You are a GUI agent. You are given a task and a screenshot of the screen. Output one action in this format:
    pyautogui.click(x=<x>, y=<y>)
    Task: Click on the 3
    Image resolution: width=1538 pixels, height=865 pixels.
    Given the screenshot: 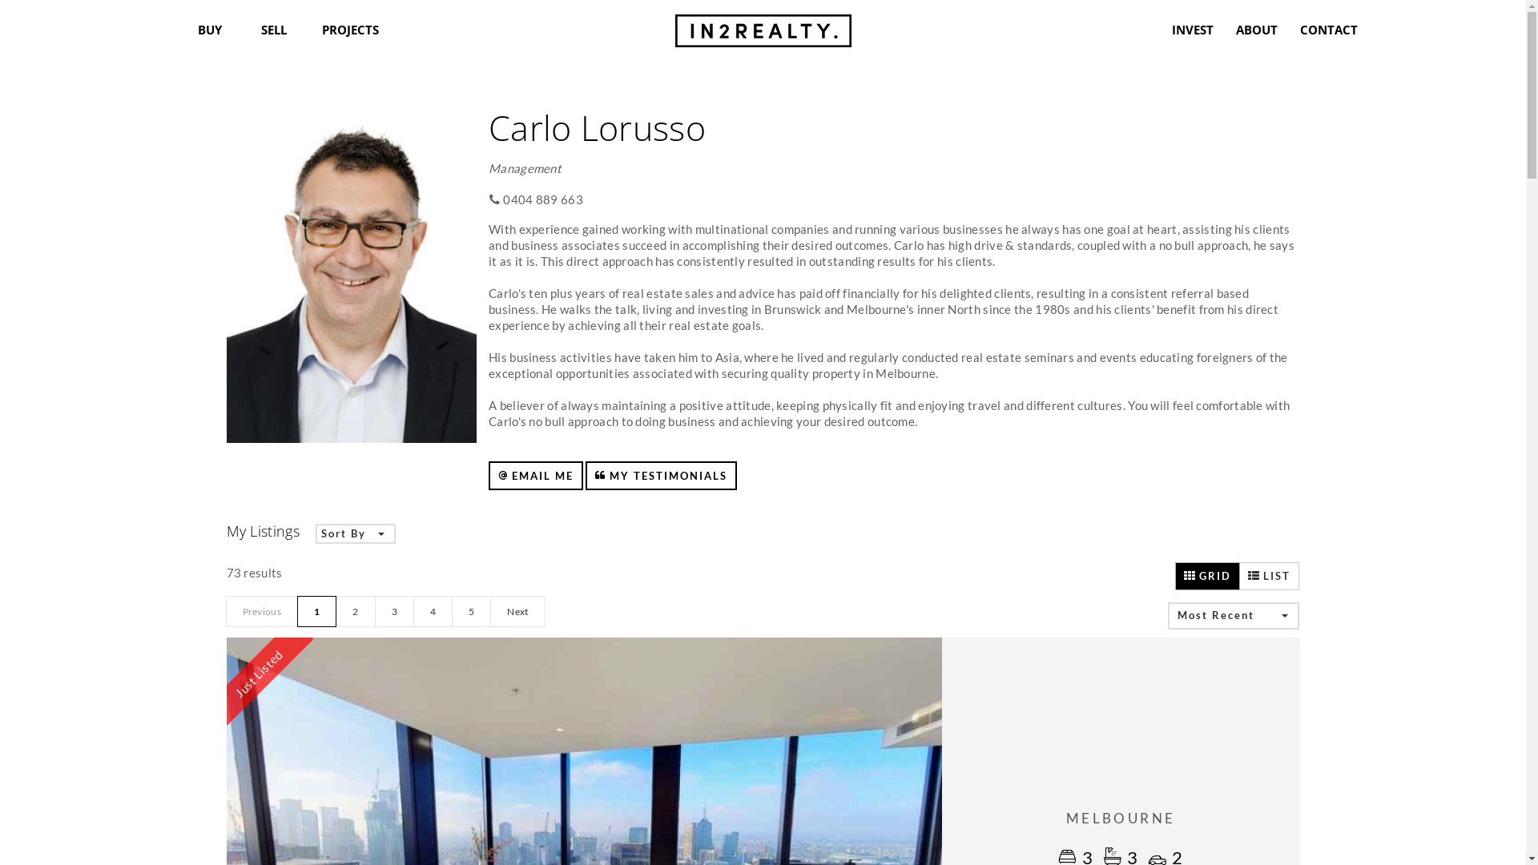 What is the action you would take?
    pyautogui.click(x=394, y=612)
    